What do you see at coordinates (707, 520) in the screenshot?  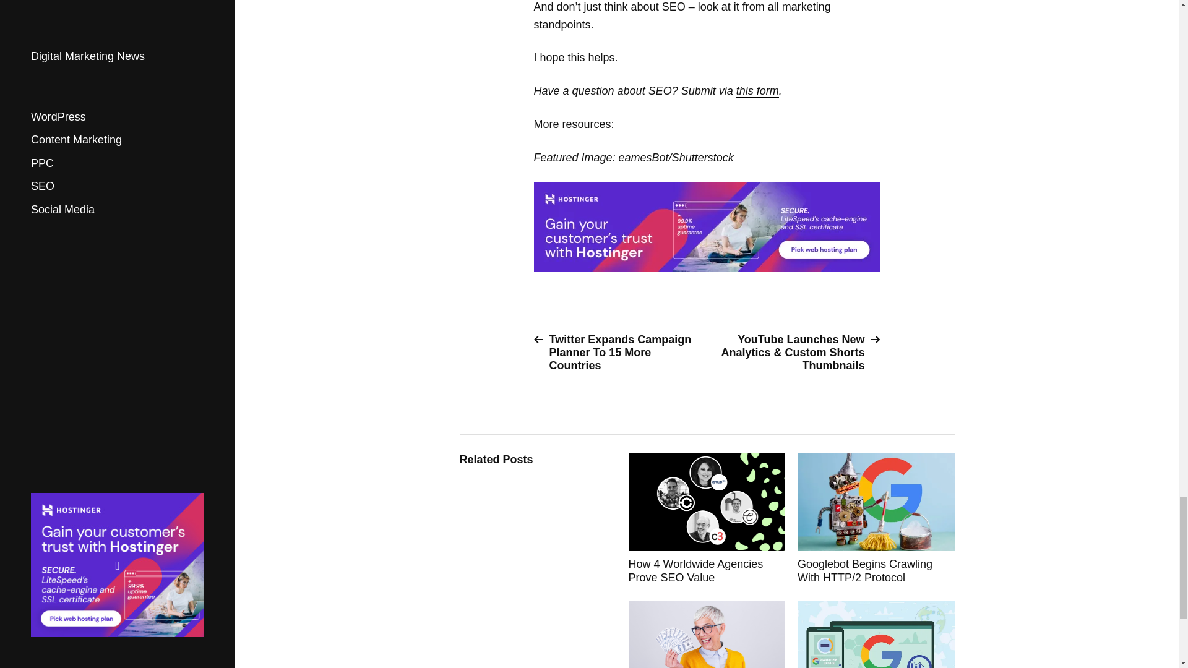 I see `How 4 Worldwide Agencies Prove SEO Value` at bounding box center [707, 520].